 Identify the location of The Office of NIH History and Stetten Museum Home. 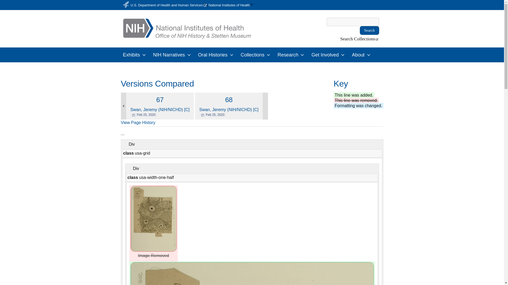
(160, 100).